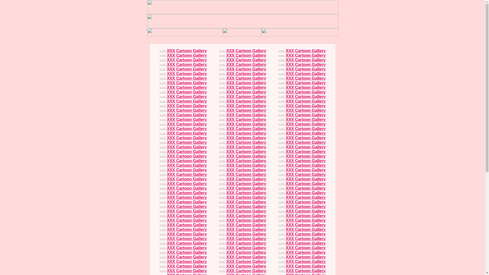 Image resolution: width=489 pixels, height=275 pixels. Describe the element at coordinates (246, 253) in the screenshot. I see `XXX Cartoon Gallery` at that location.